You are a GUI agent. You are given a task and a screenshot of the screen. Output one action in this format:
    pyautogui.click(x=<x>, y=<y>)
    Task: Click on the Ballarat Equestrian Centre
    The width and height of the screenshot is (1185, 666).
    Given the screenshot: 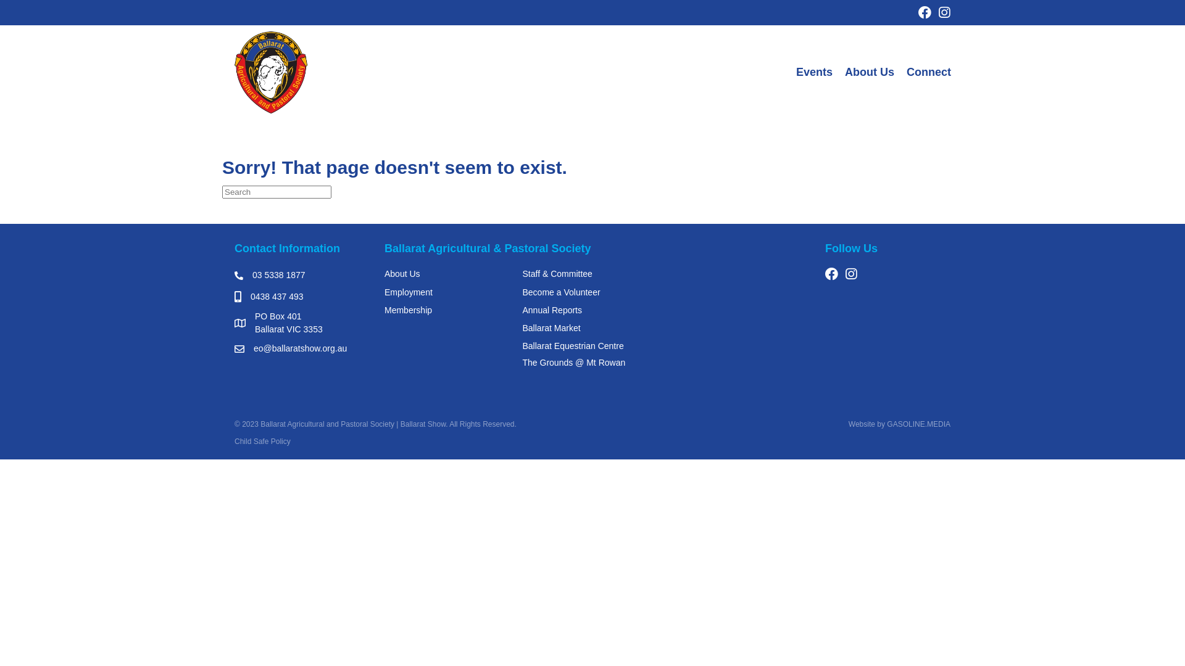 What is the action you would take?
    pyautogui.click(x=573, y=346)
    